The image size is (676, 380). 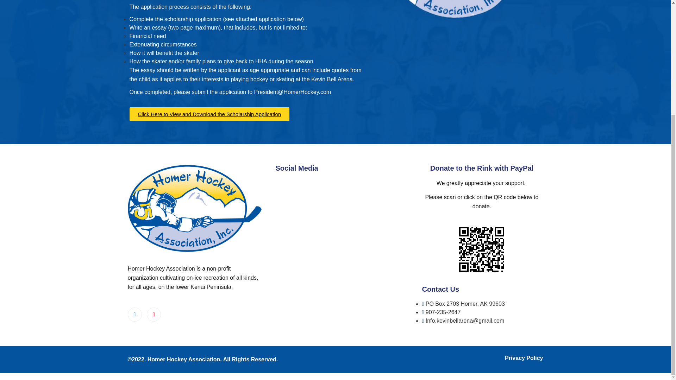 What do you see at coordinates (210, 118) in the screenshot?
I see `Click Here to View and Download the Scholarship Application` at bounding box center [210, 118].